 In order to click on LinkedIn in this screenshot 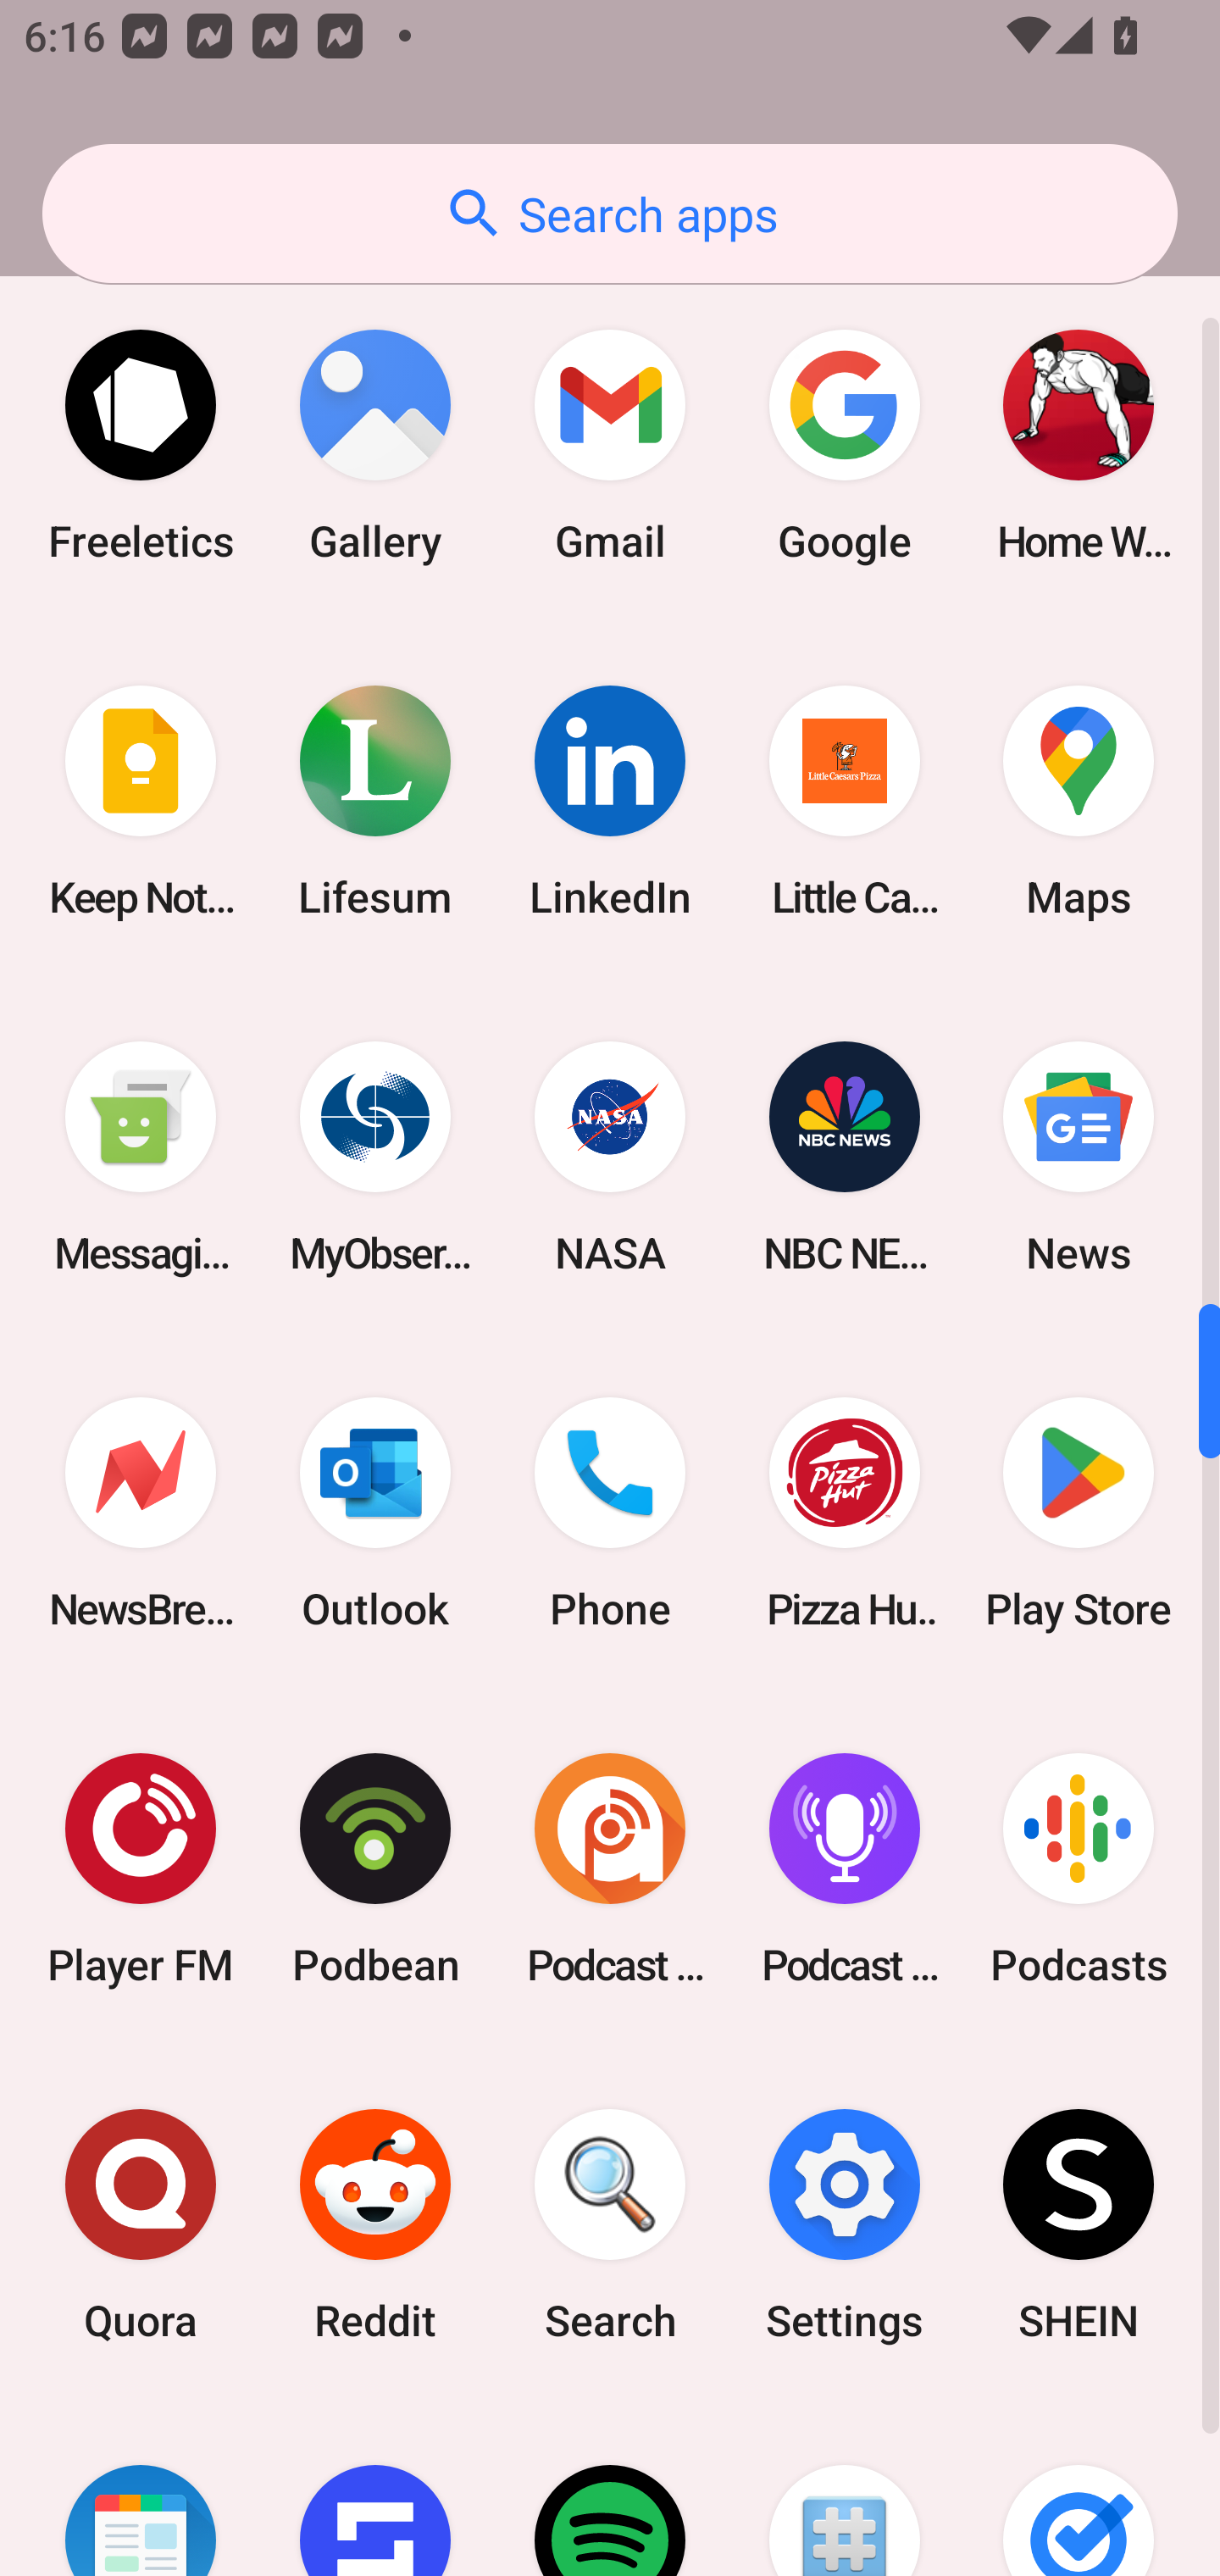, I will do `click(610, 801)`.